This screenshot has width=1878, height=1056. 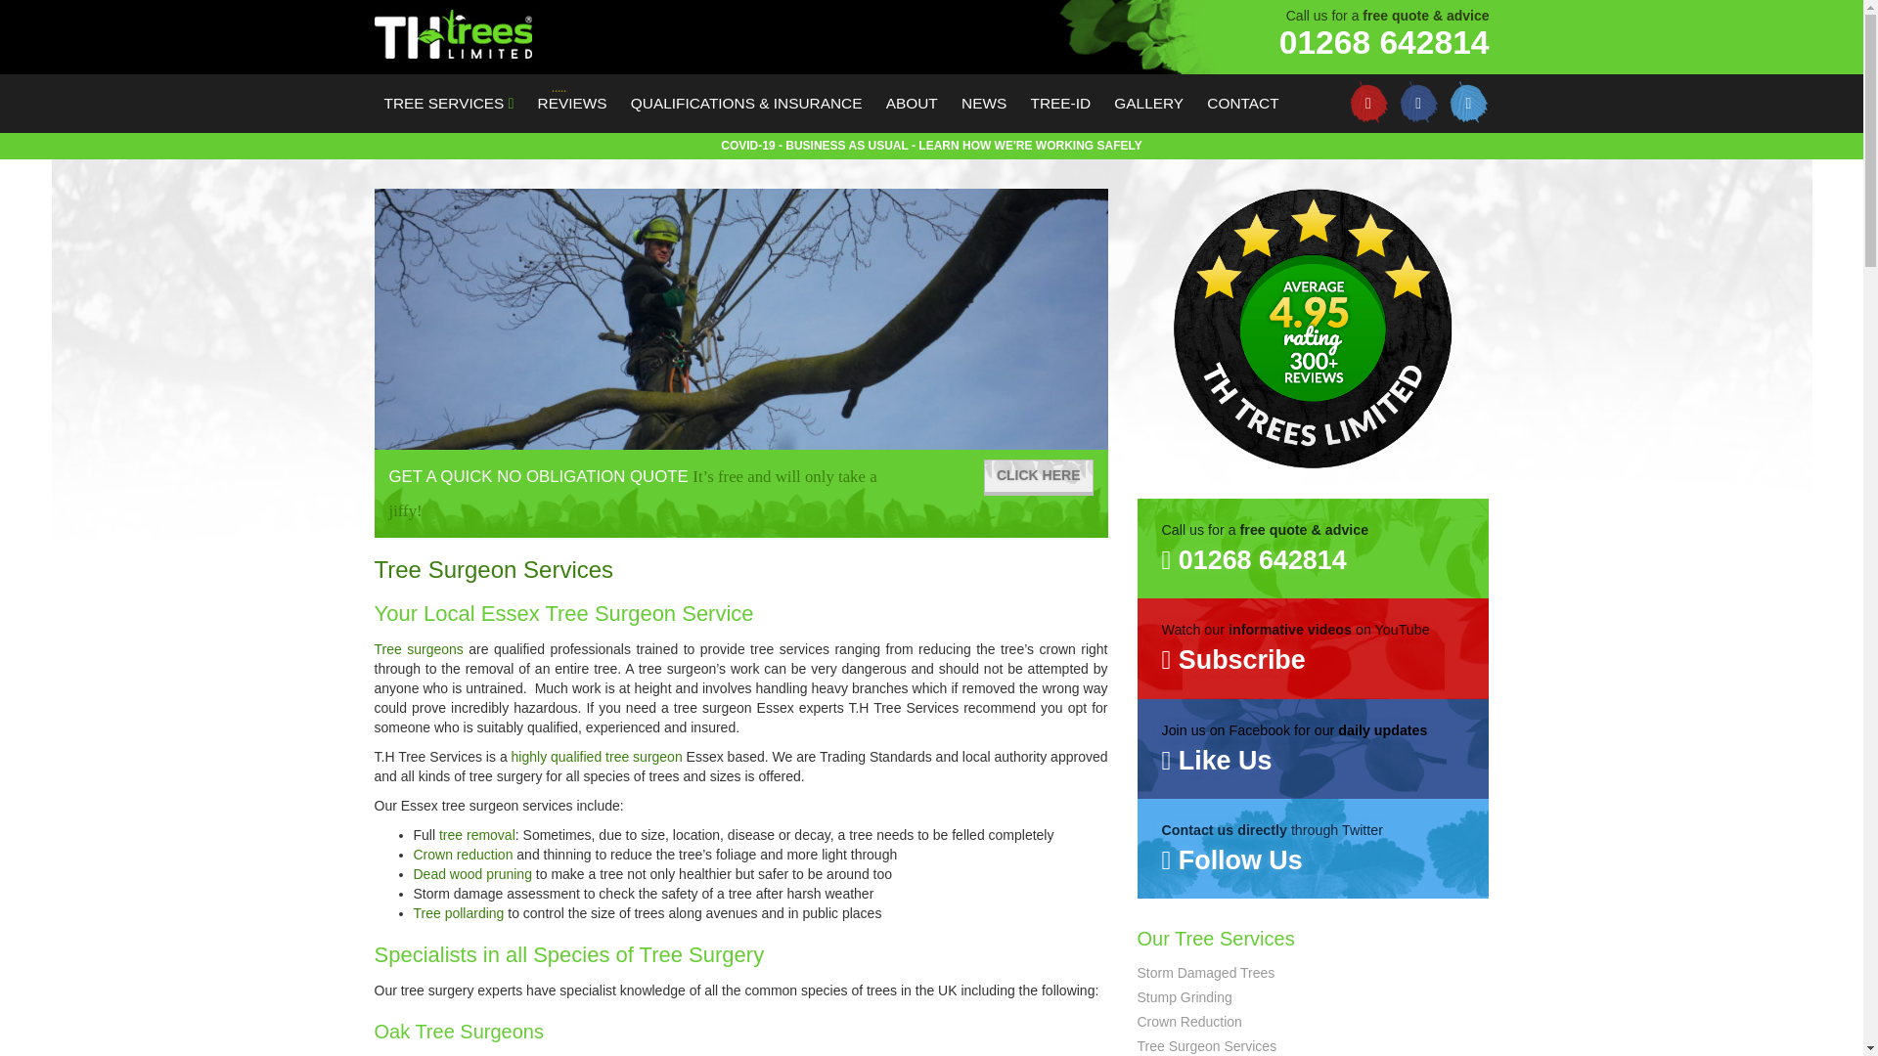 I want to click on NEWS, so click(x=984, y=104).